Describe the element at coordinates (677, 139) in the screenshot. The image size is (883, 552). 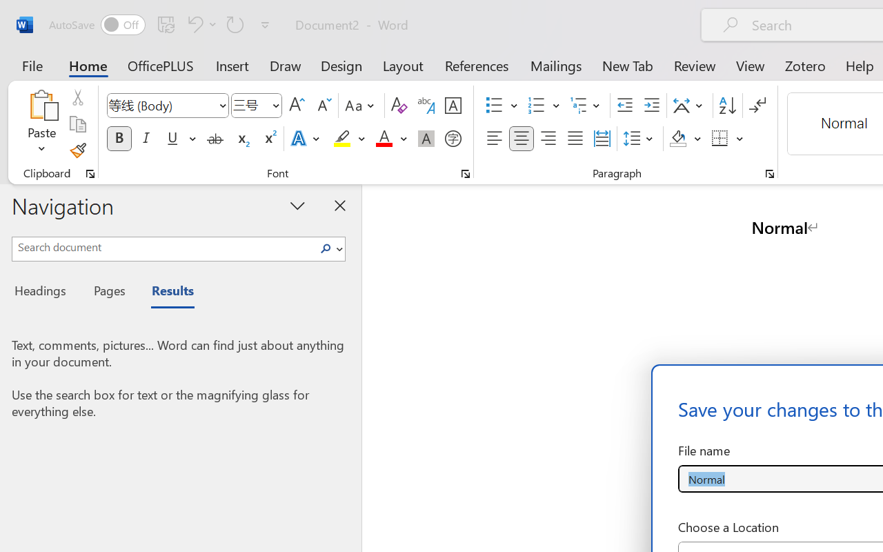
I see `Shading RGB(0, 0, 0)` at that location.